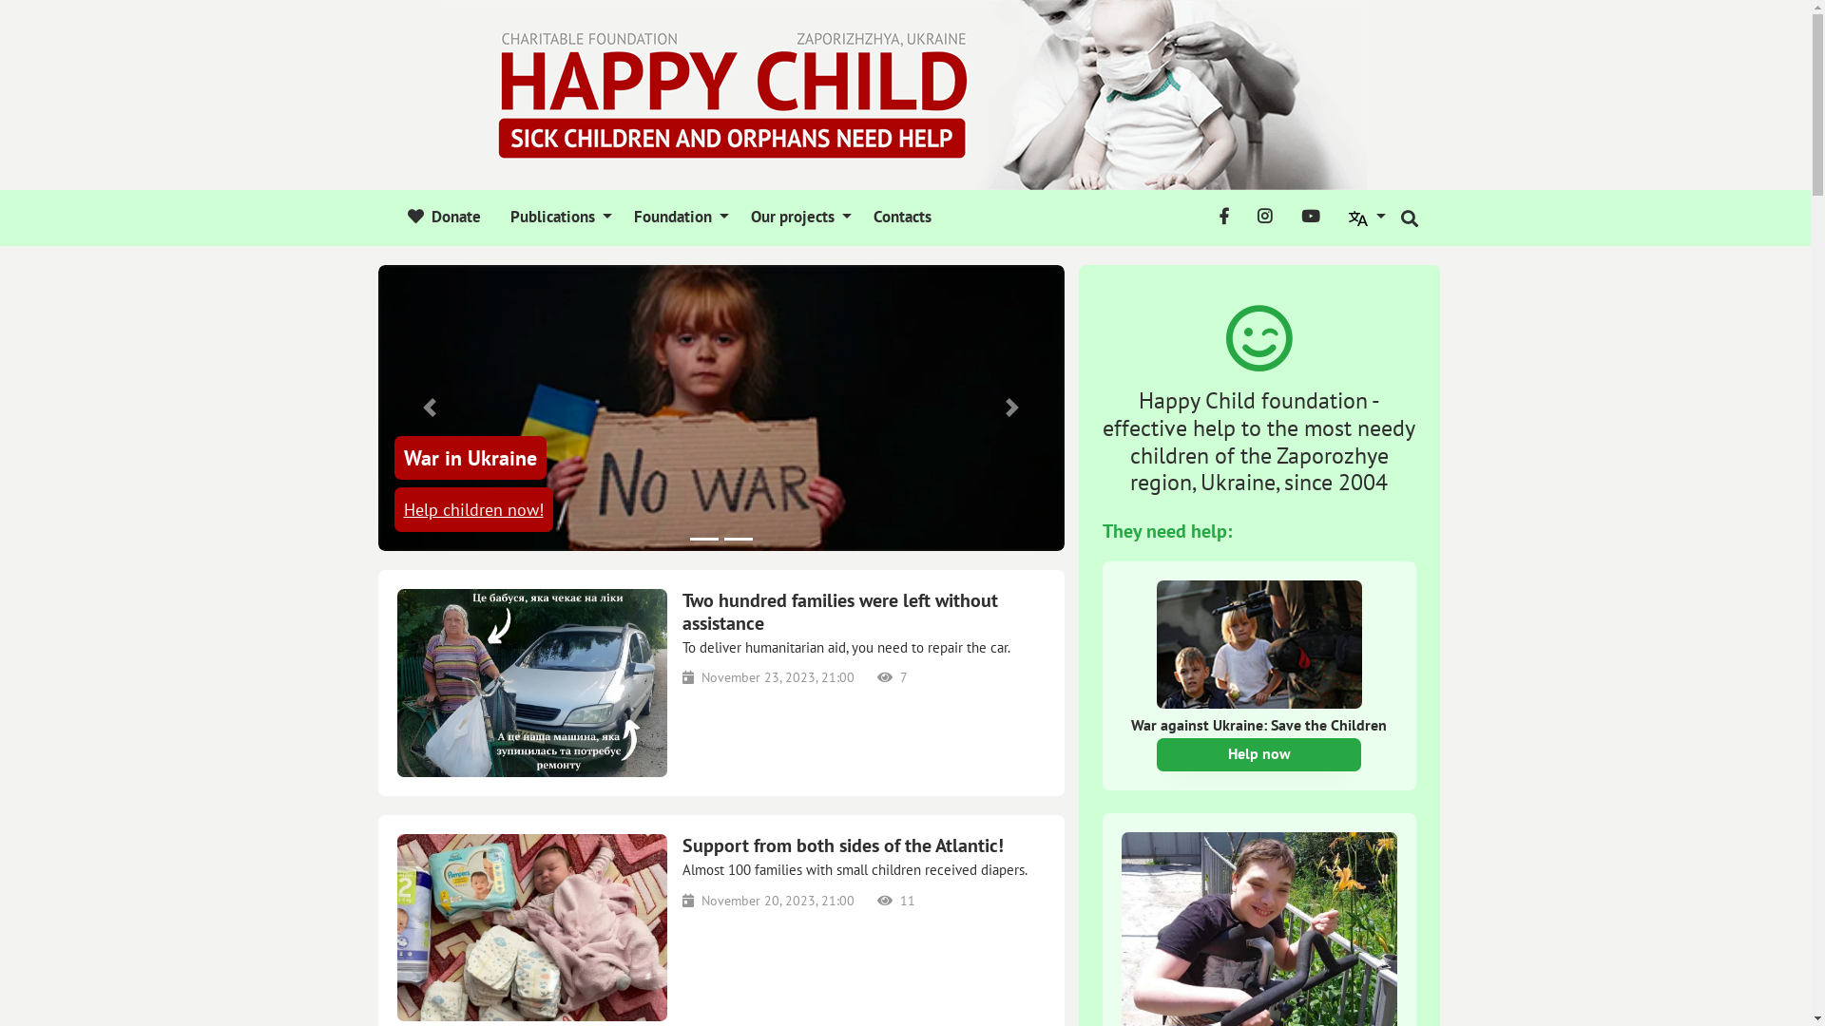 The width and height of the screenshot is (1825, 1026). I want to click on Help children now!, so click(473, 509).